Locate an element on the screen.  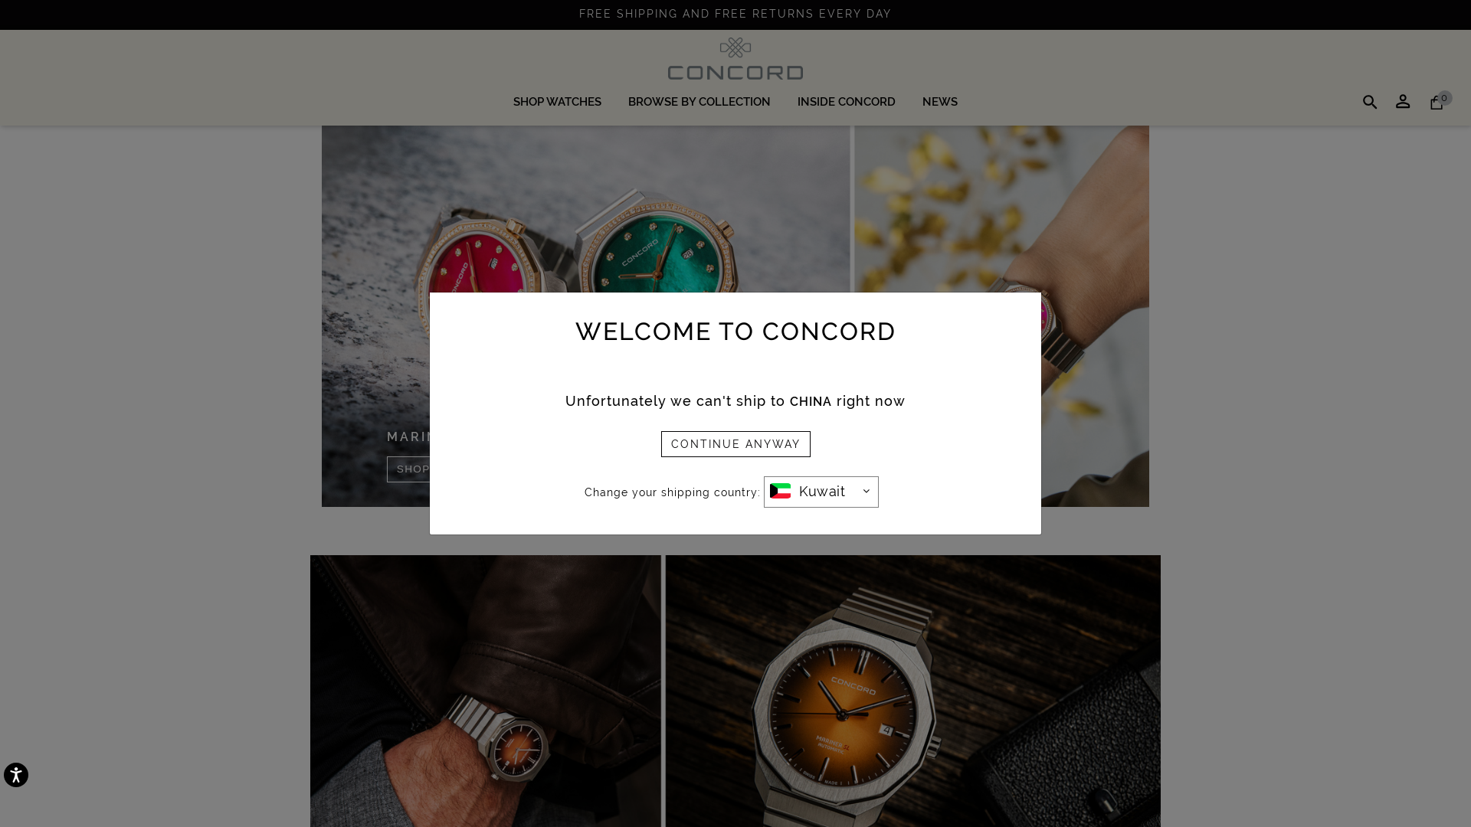
SHOP THE COLLECTION is located at coordinates (735, 750).